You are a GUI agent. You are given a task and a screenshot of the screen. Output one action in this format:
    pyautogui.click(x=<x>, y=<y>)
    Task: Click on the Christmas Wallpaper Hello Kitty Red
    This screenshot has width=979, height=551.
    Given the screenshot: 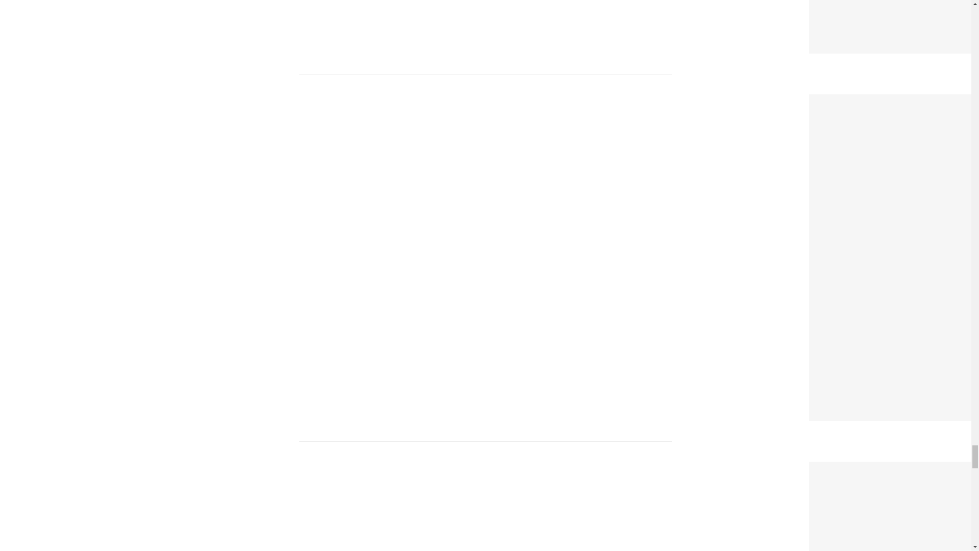 What is the action you would take?
    pyautogui.click(x=888, y=468)
    